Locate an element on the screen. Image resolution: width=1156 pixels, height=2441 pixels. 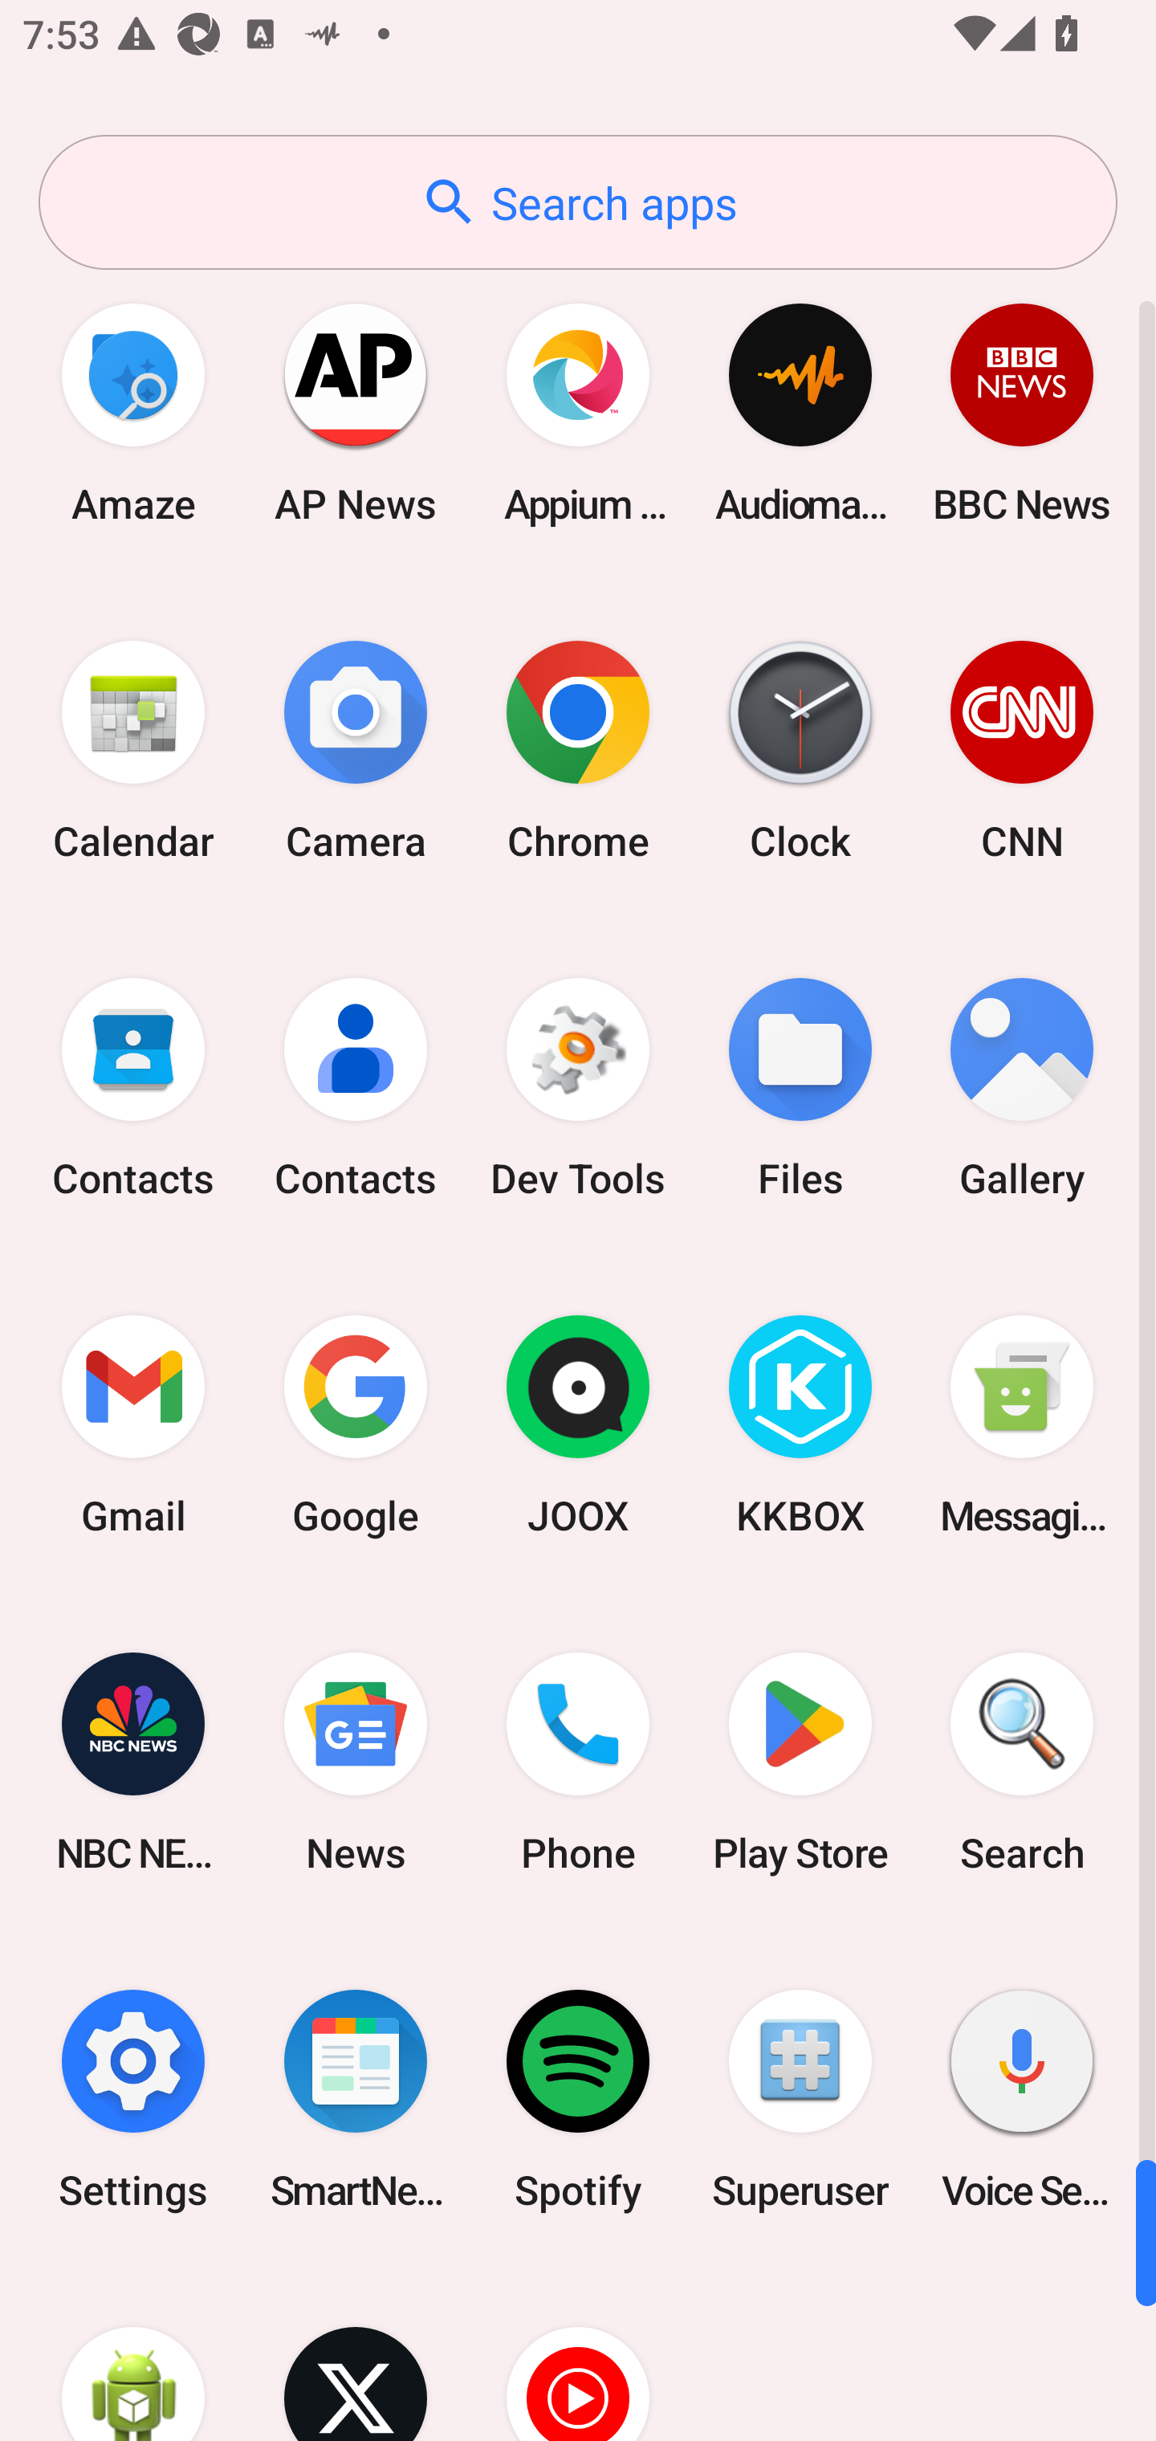
BBC News is located at coordinates (1022, 413).